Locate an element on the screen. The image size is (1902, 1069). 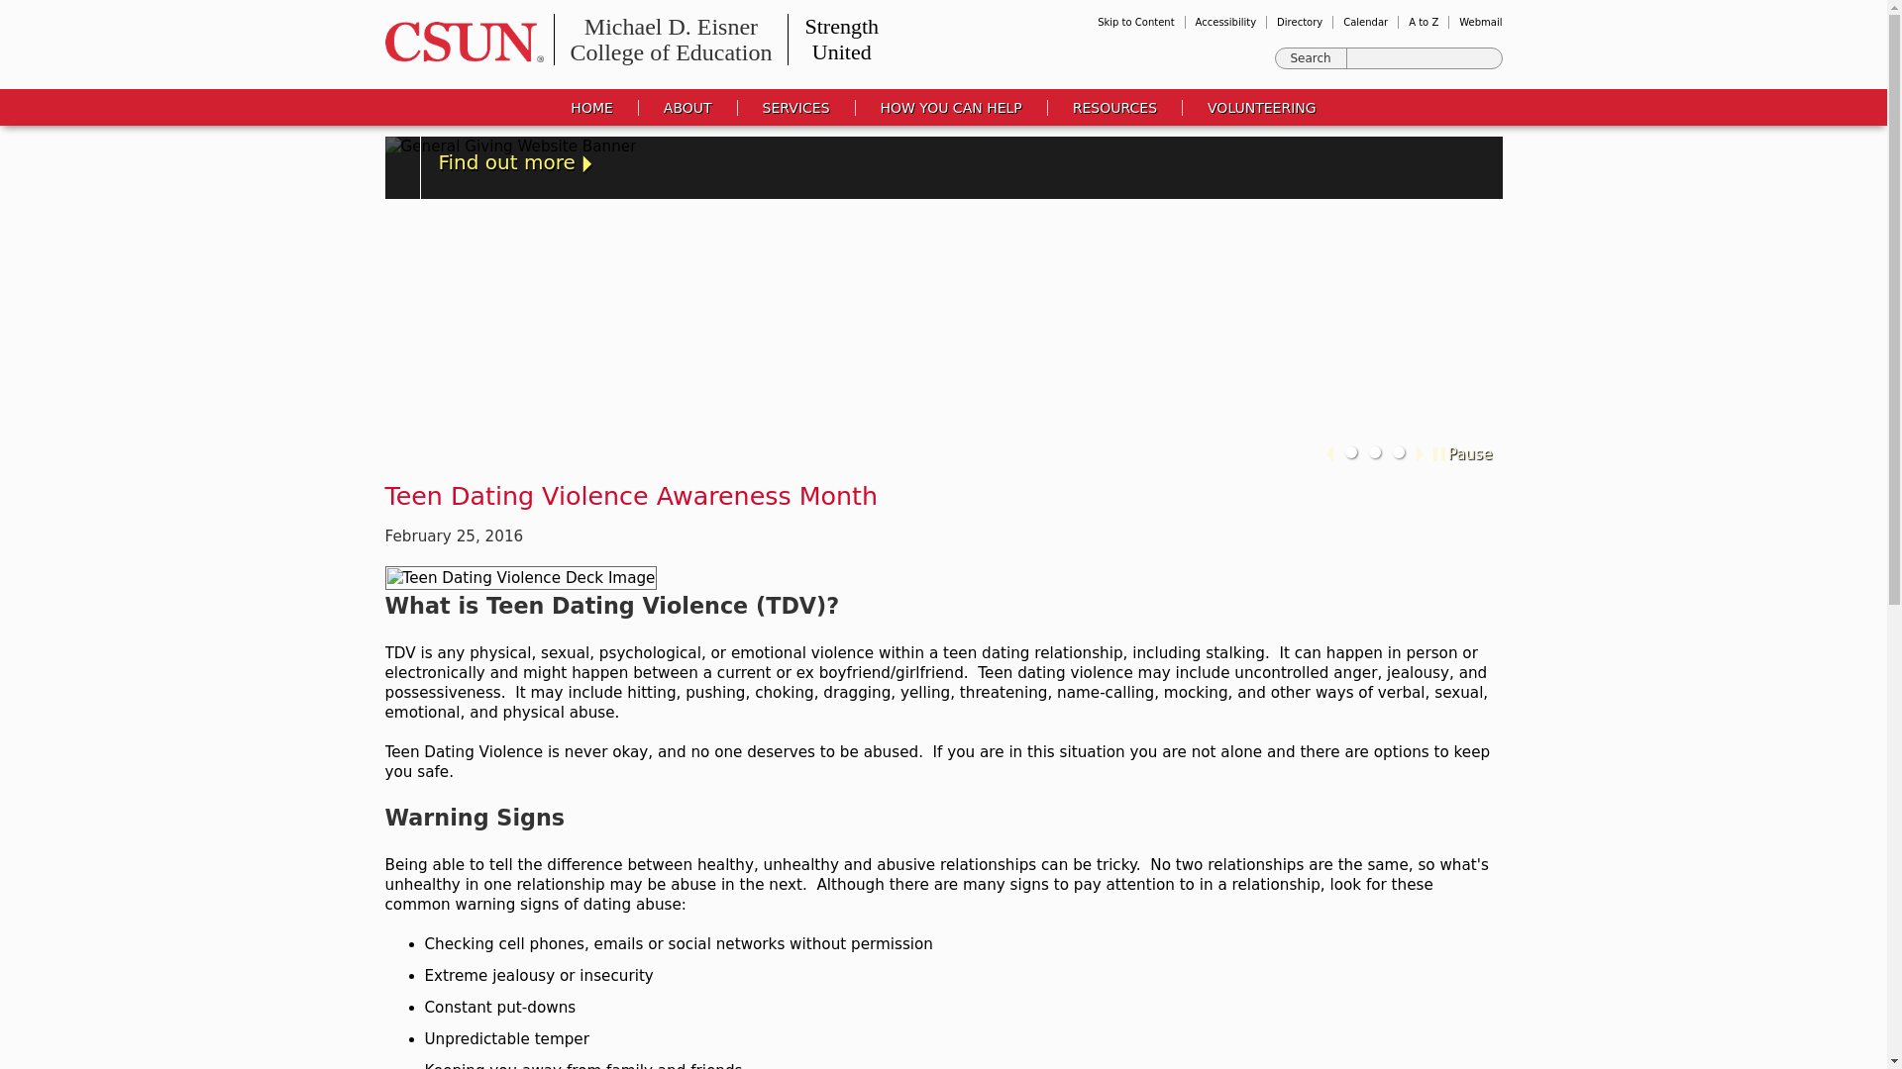
California State University, Northridge - Home is located at coordinates (1312, 57).